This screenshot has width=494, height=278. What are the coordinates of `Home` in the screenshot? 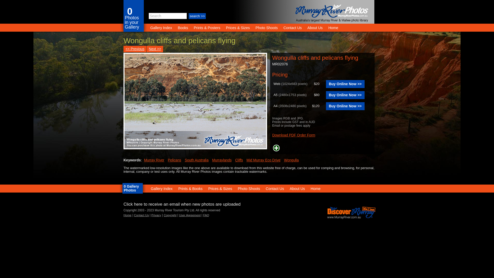 It's located at (128, 215).